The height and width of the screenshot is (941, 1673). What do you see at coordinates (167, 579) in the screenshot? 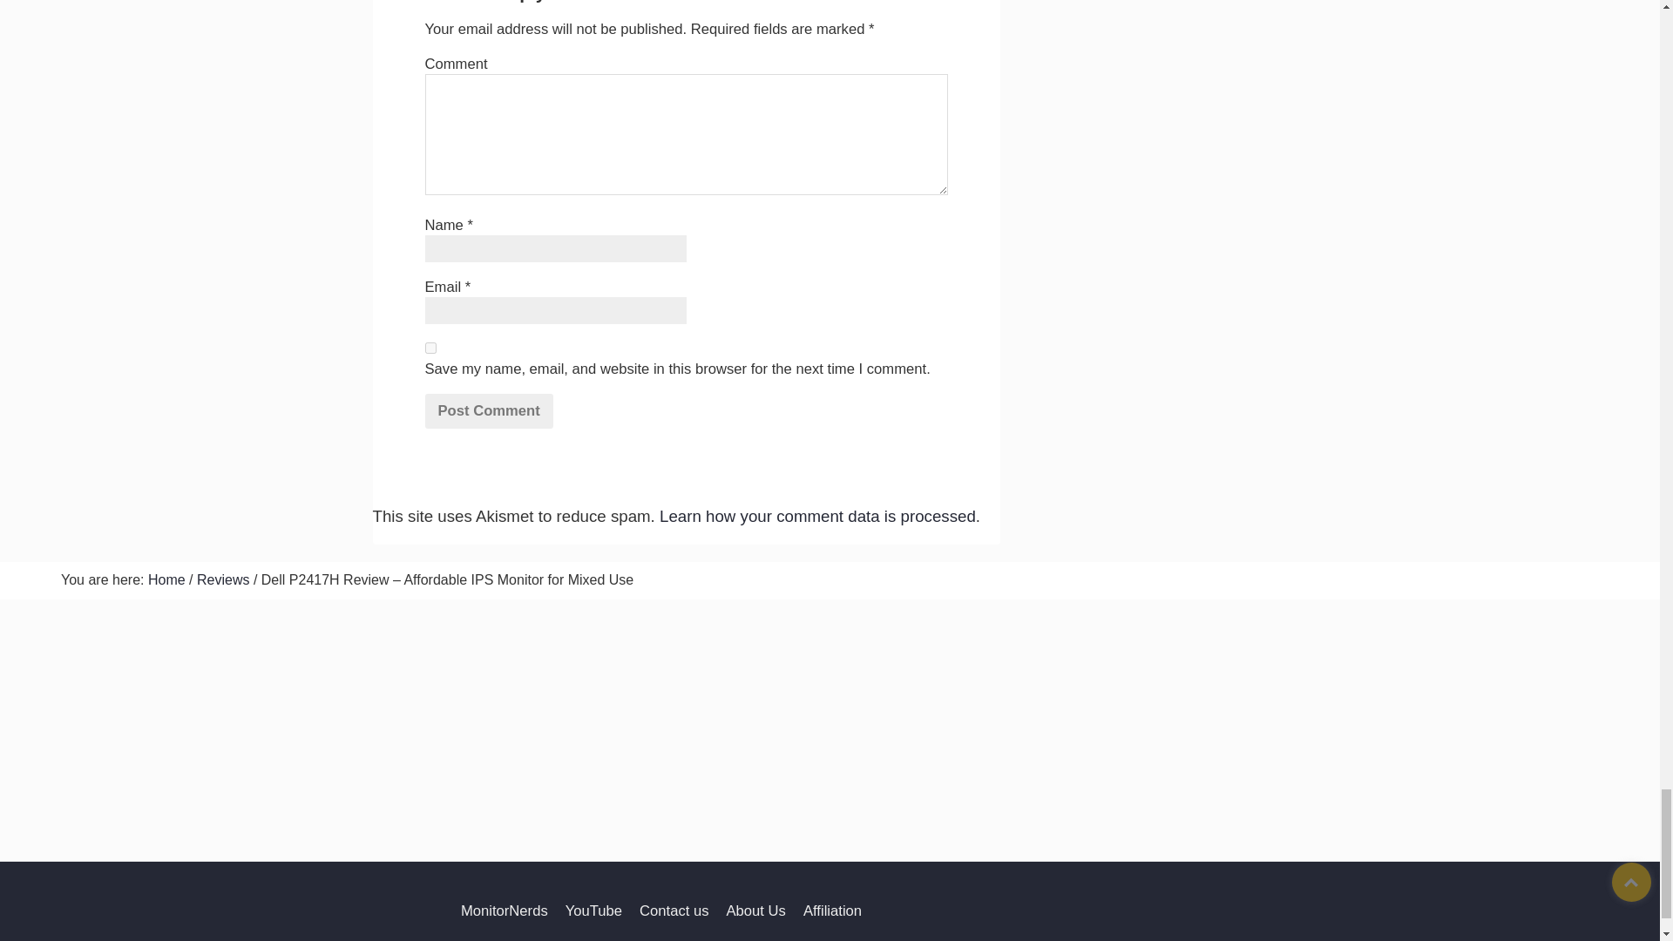
I see `Home` at bounding box center [167, 579].